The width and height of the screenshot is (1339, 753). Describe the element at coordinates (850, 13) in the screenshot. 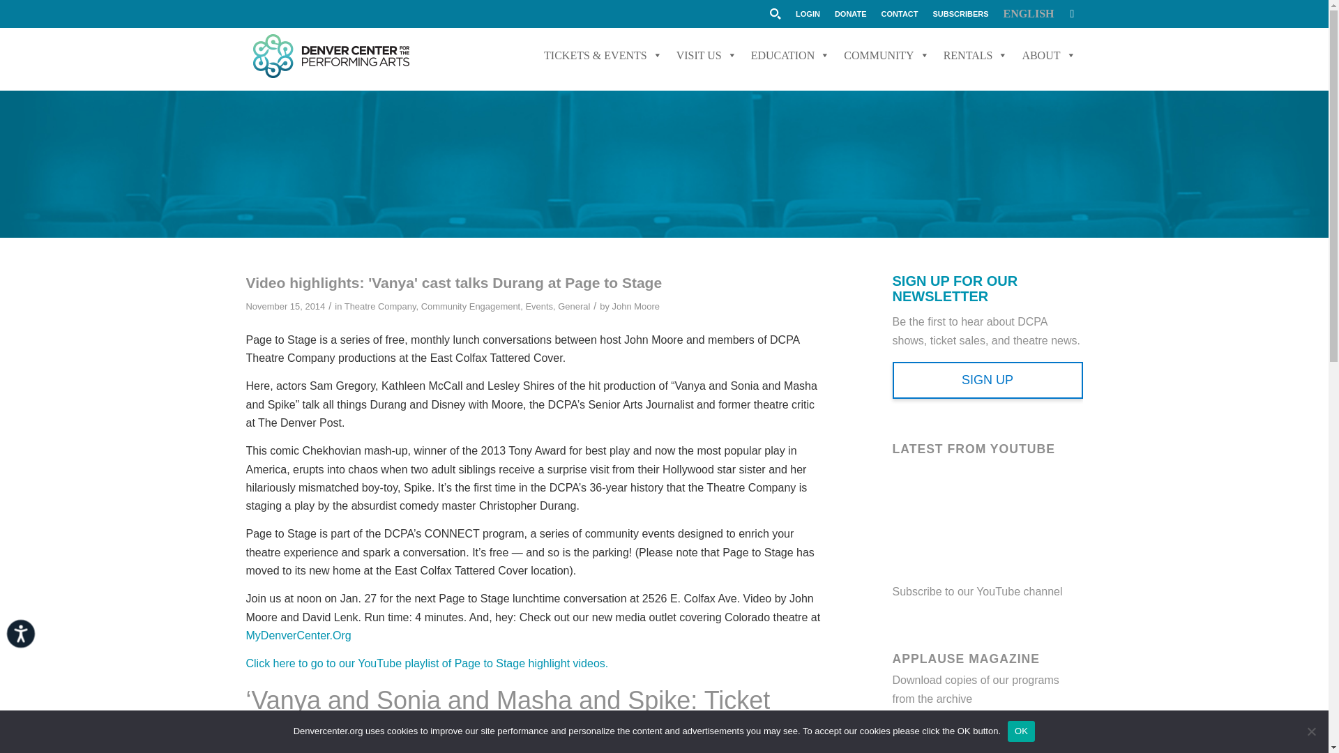

I see `DONATE` at that location.